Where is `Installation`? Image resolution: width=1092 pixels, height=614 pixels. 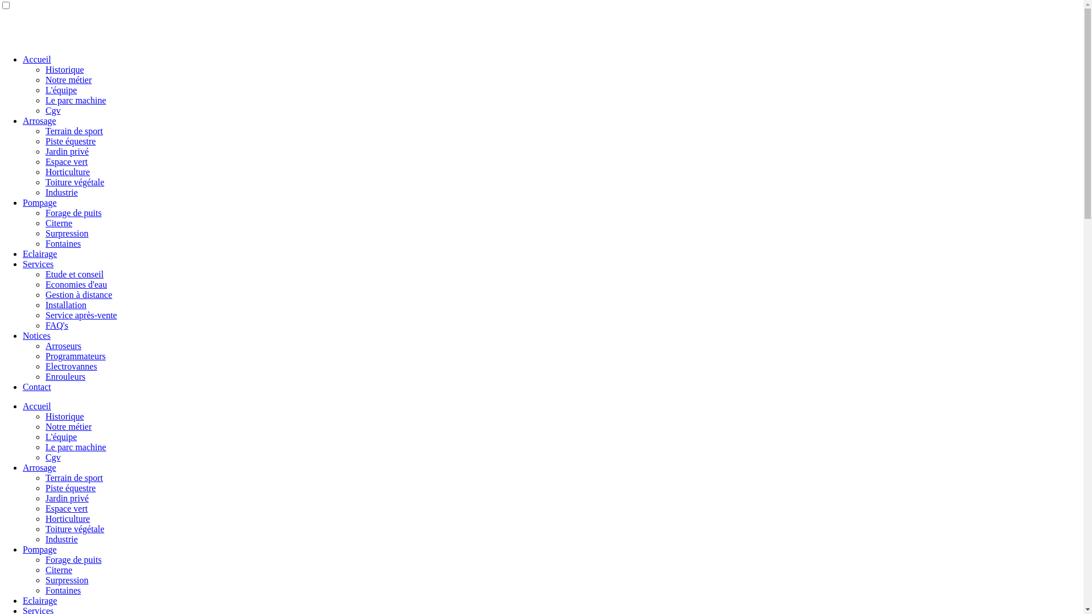
Installation is located at coordinates (66, 305).